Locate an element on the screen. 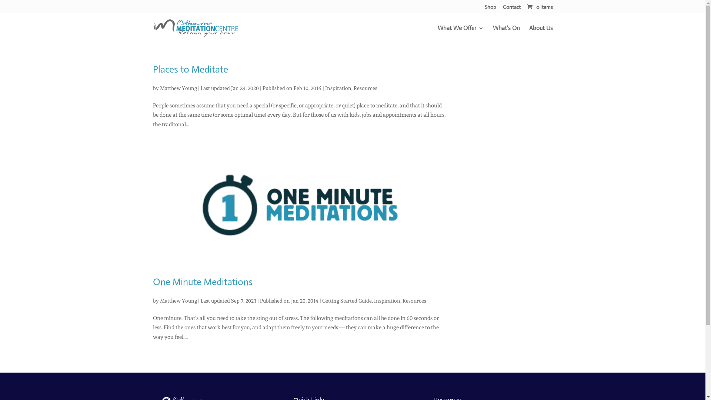  Contact is located at coordinates (512, 9).